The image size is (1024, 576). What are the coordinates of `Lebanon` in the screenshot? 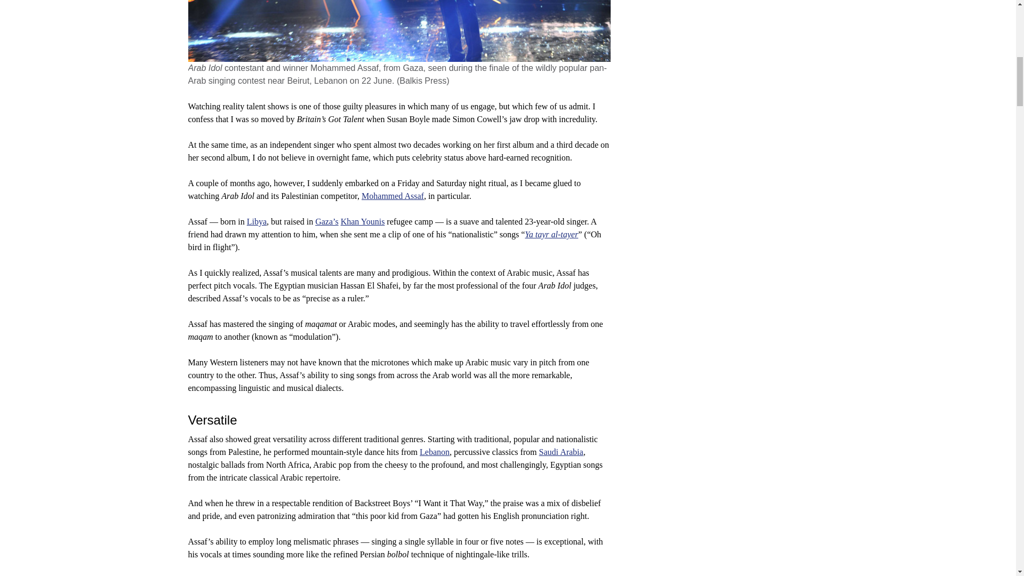 It's located at (434, 452).